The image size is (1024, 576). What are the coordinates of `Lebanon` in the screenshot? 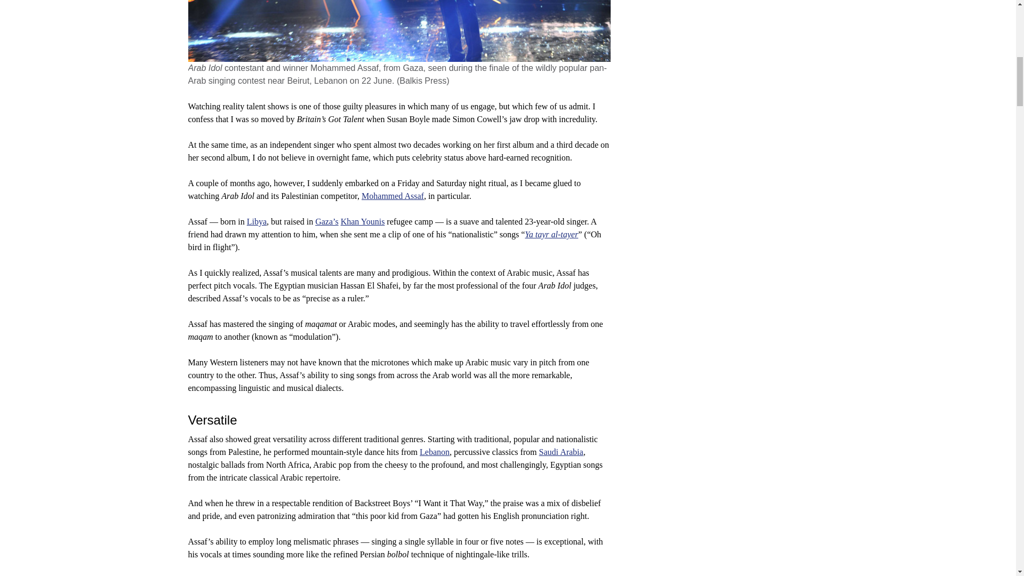 It's located at (434, 452).